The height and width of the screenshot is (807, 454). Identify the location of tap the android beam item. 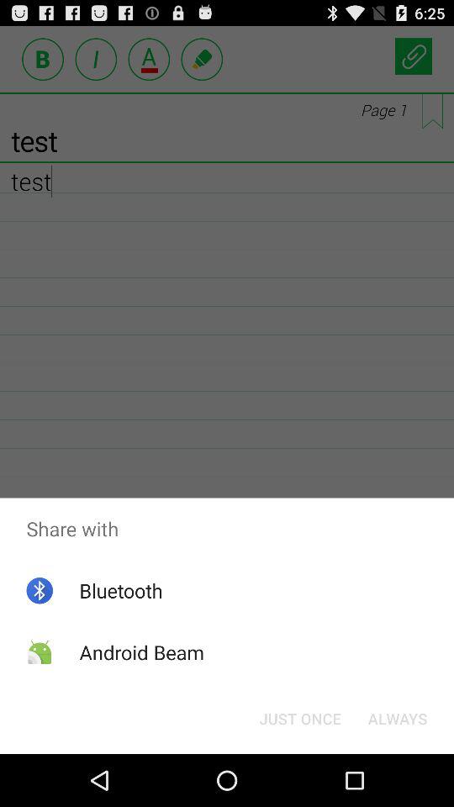
(141, 652).